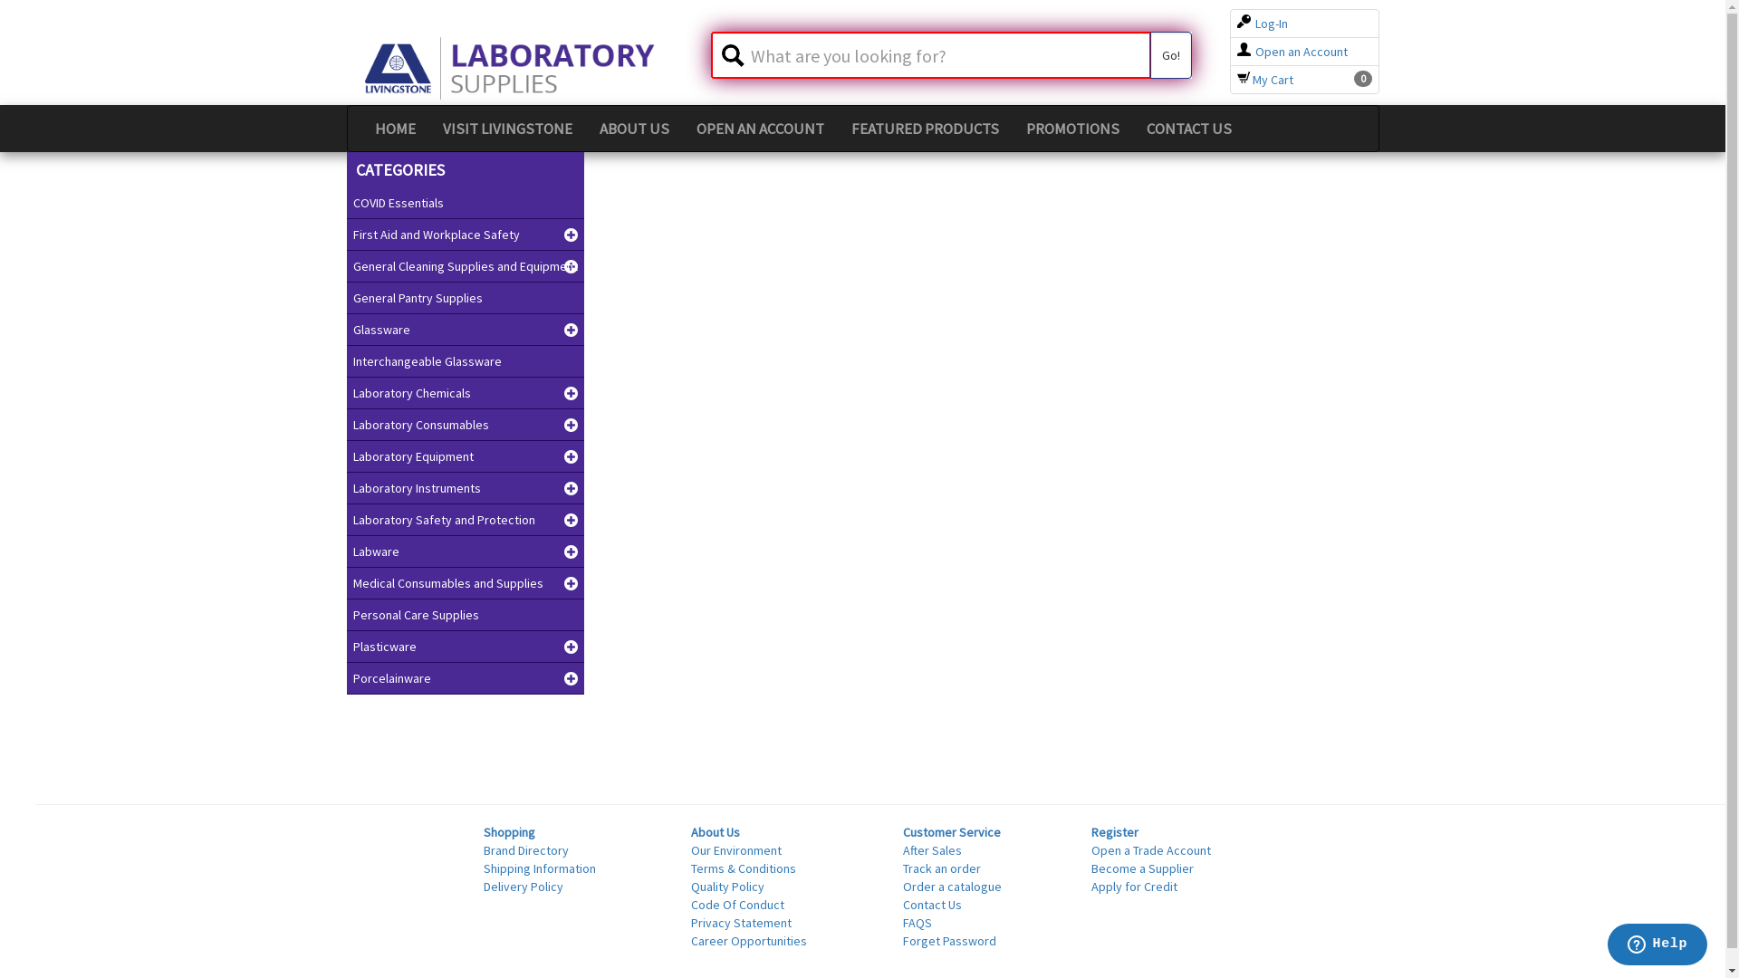 The width and height of the screenshot is (1739, 978). What do you see at coordinates (933, 850) in the screenshot?
I see `After Sales` at bounding box center [933, 850].